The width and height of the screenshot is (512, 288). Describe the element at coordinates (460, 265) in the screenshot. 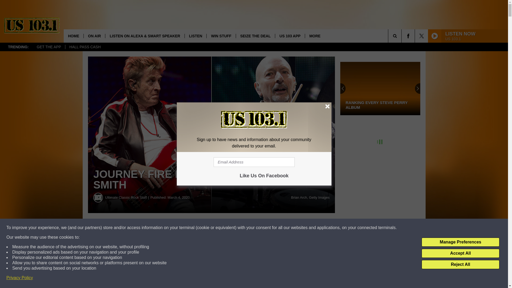

I see `Reject All` at that location.